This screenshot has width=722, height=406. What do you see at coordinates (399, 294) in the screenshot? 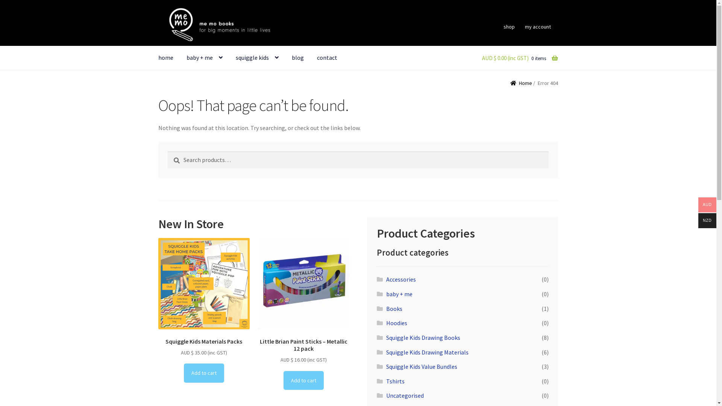
I see `baby + me` at bounding box center [399, 294].